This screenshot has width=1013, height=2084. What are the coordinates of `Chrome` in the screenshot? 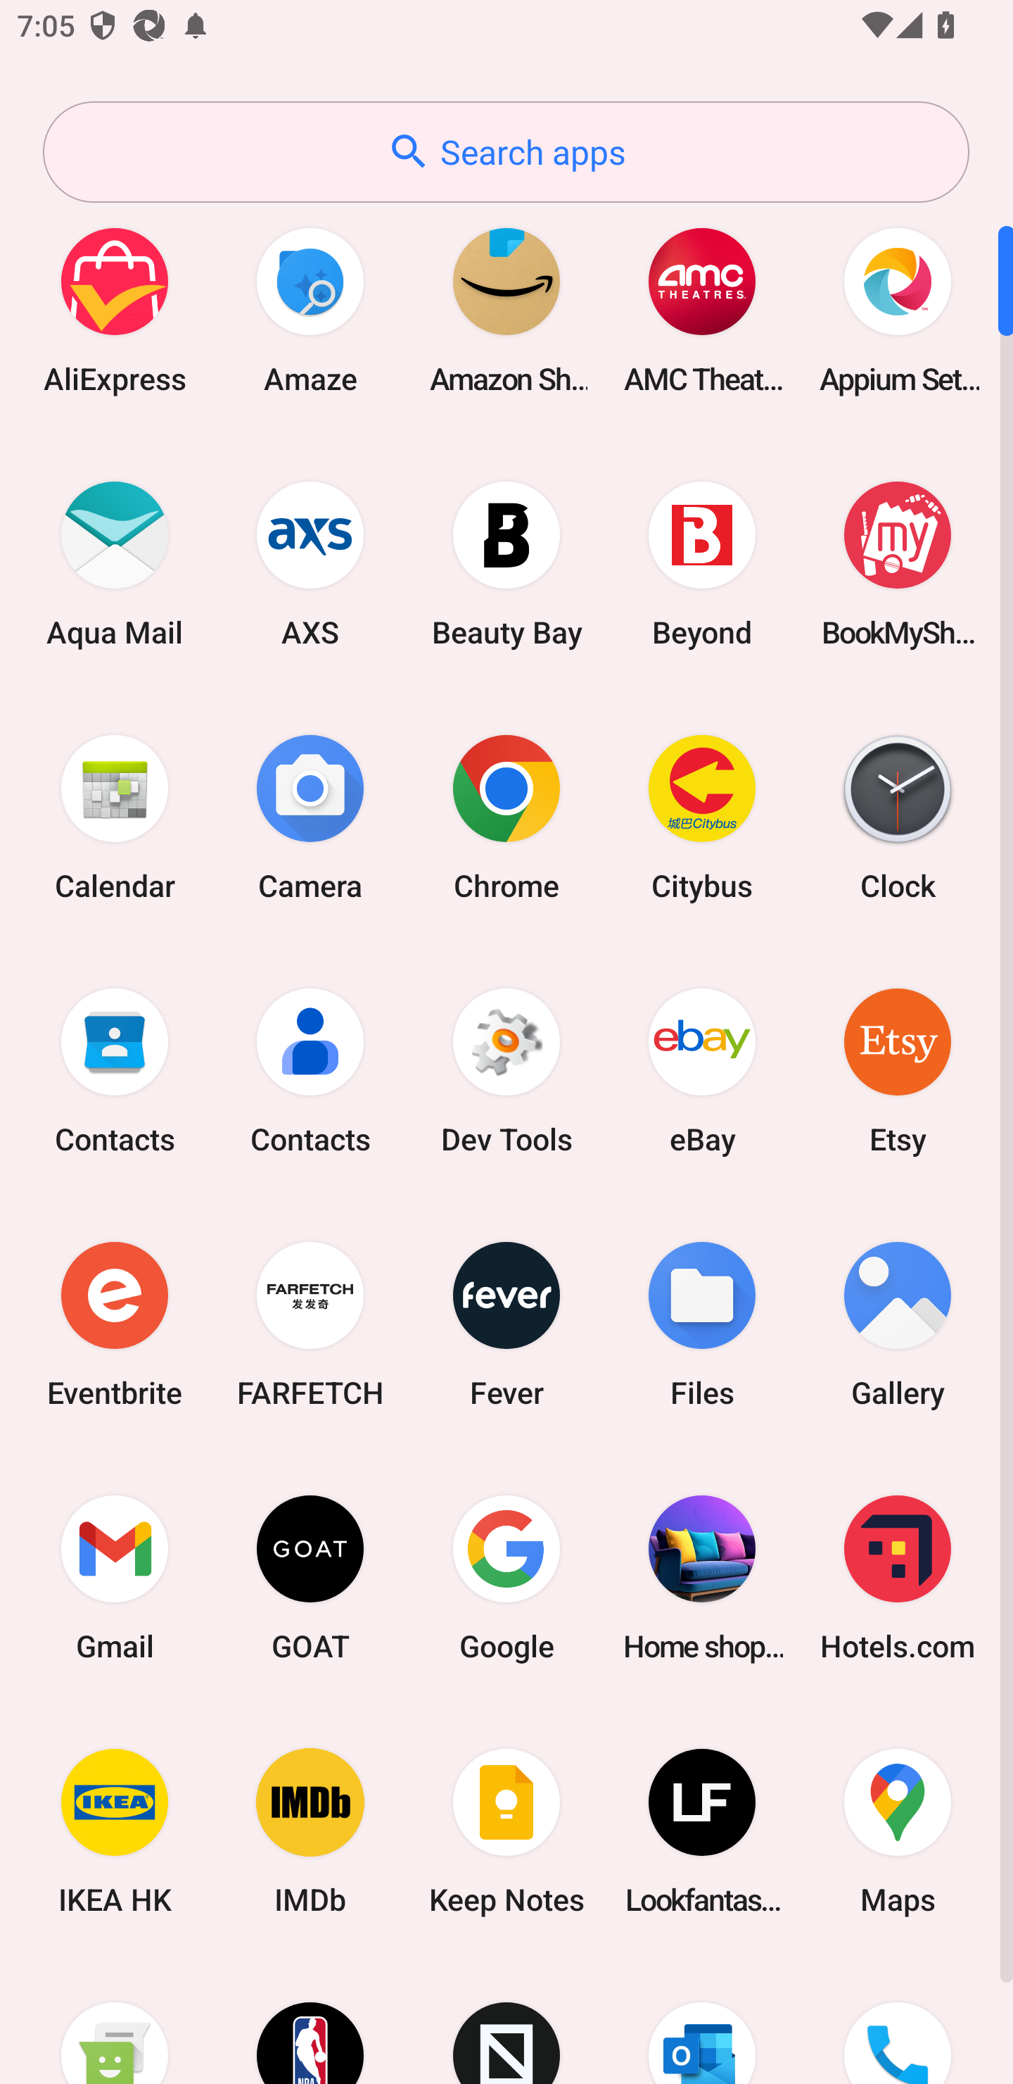 It's located at (507, 817).